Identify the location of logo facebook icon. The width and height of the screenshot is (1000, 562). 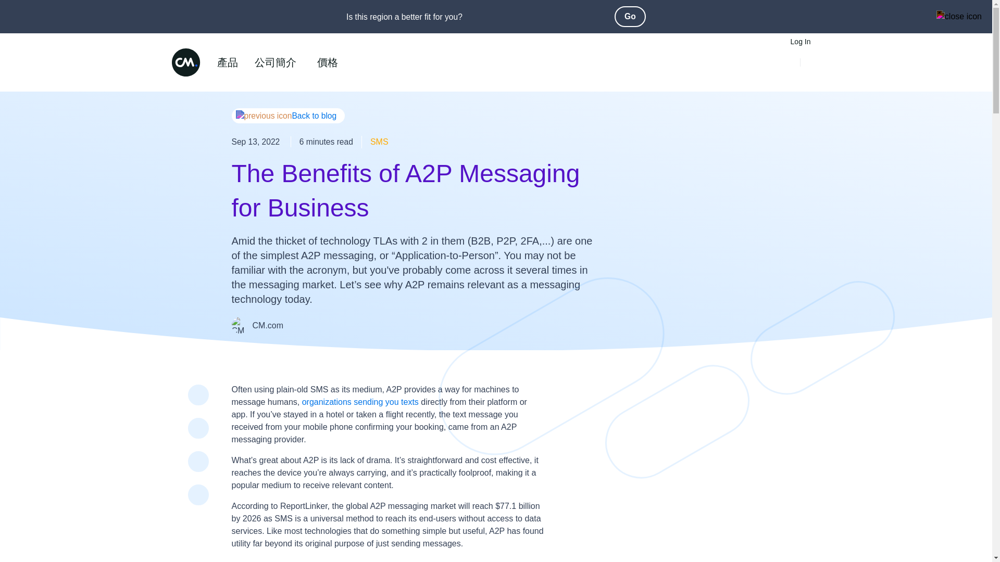
(198, 428).